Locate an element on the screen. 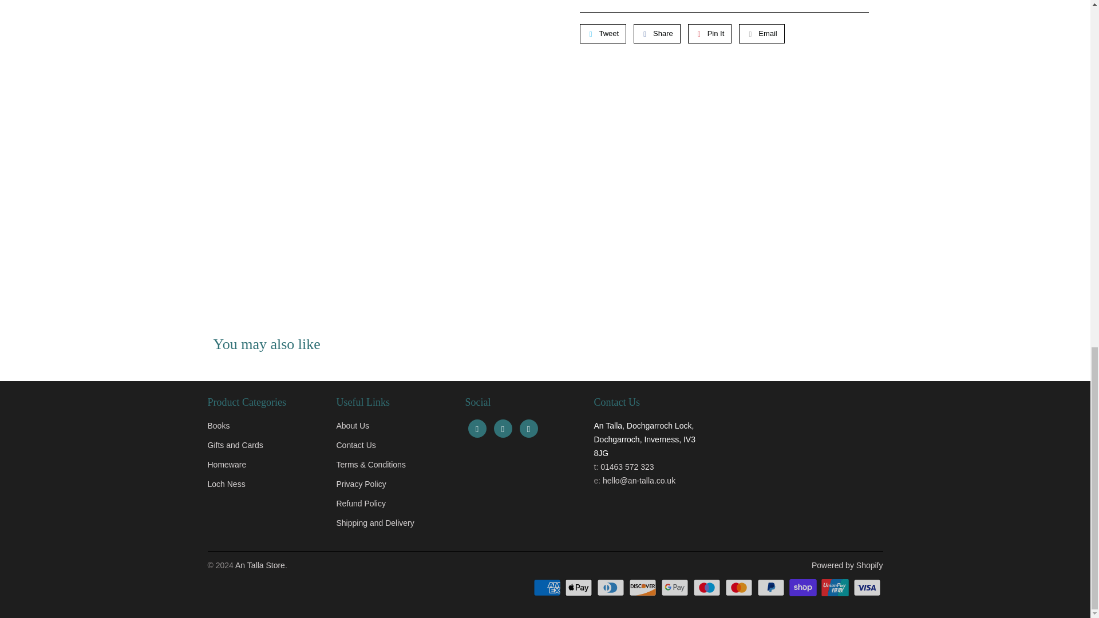 The height and width of the screenshot is (618, 1099). PayPal is located at coordinates (772, 587).